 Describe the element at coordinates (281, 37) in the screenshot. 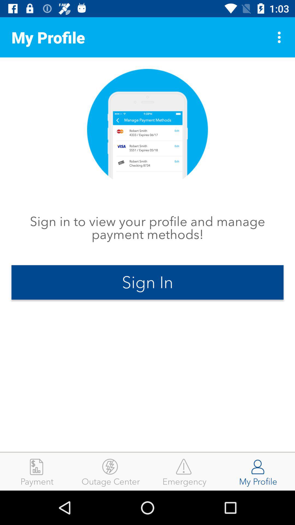

I see `select icon at the top right corner` at that location.